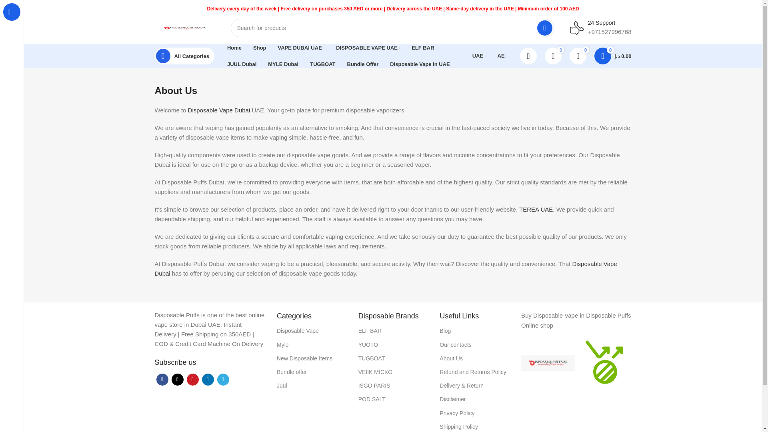 The image size is (768, 432). Describe the element at coordinates (577, 28) in the screenshot. I see `support` at that location.